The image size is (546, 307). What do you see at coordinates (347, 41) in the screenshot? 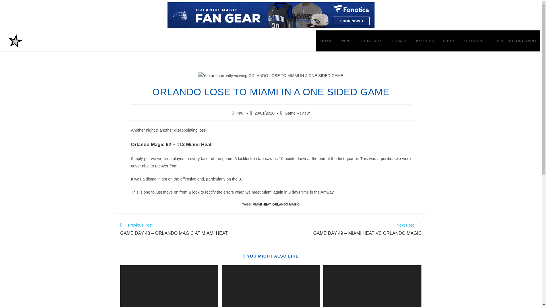
I see `NEWS` at bounding box center [347, 41].